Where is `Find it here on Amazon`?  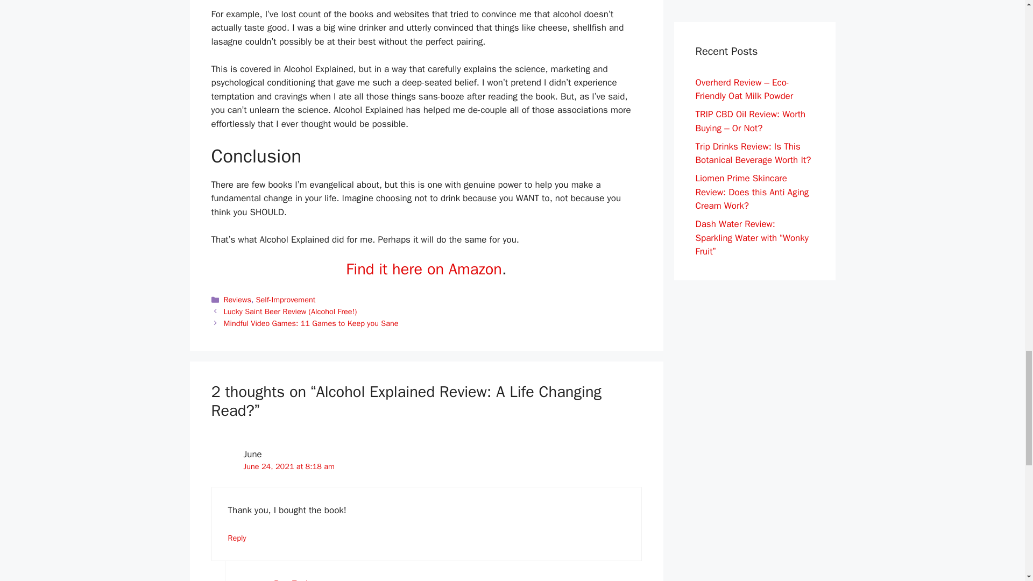
Find it here on Amazon is located at coordinates (424, 269).